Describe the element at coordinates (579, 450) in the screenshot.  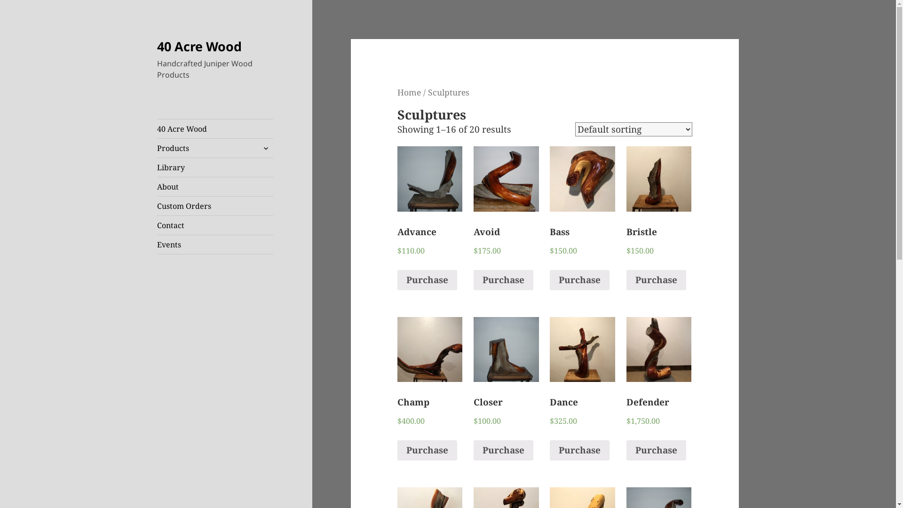
I see `Purchase` at that location.